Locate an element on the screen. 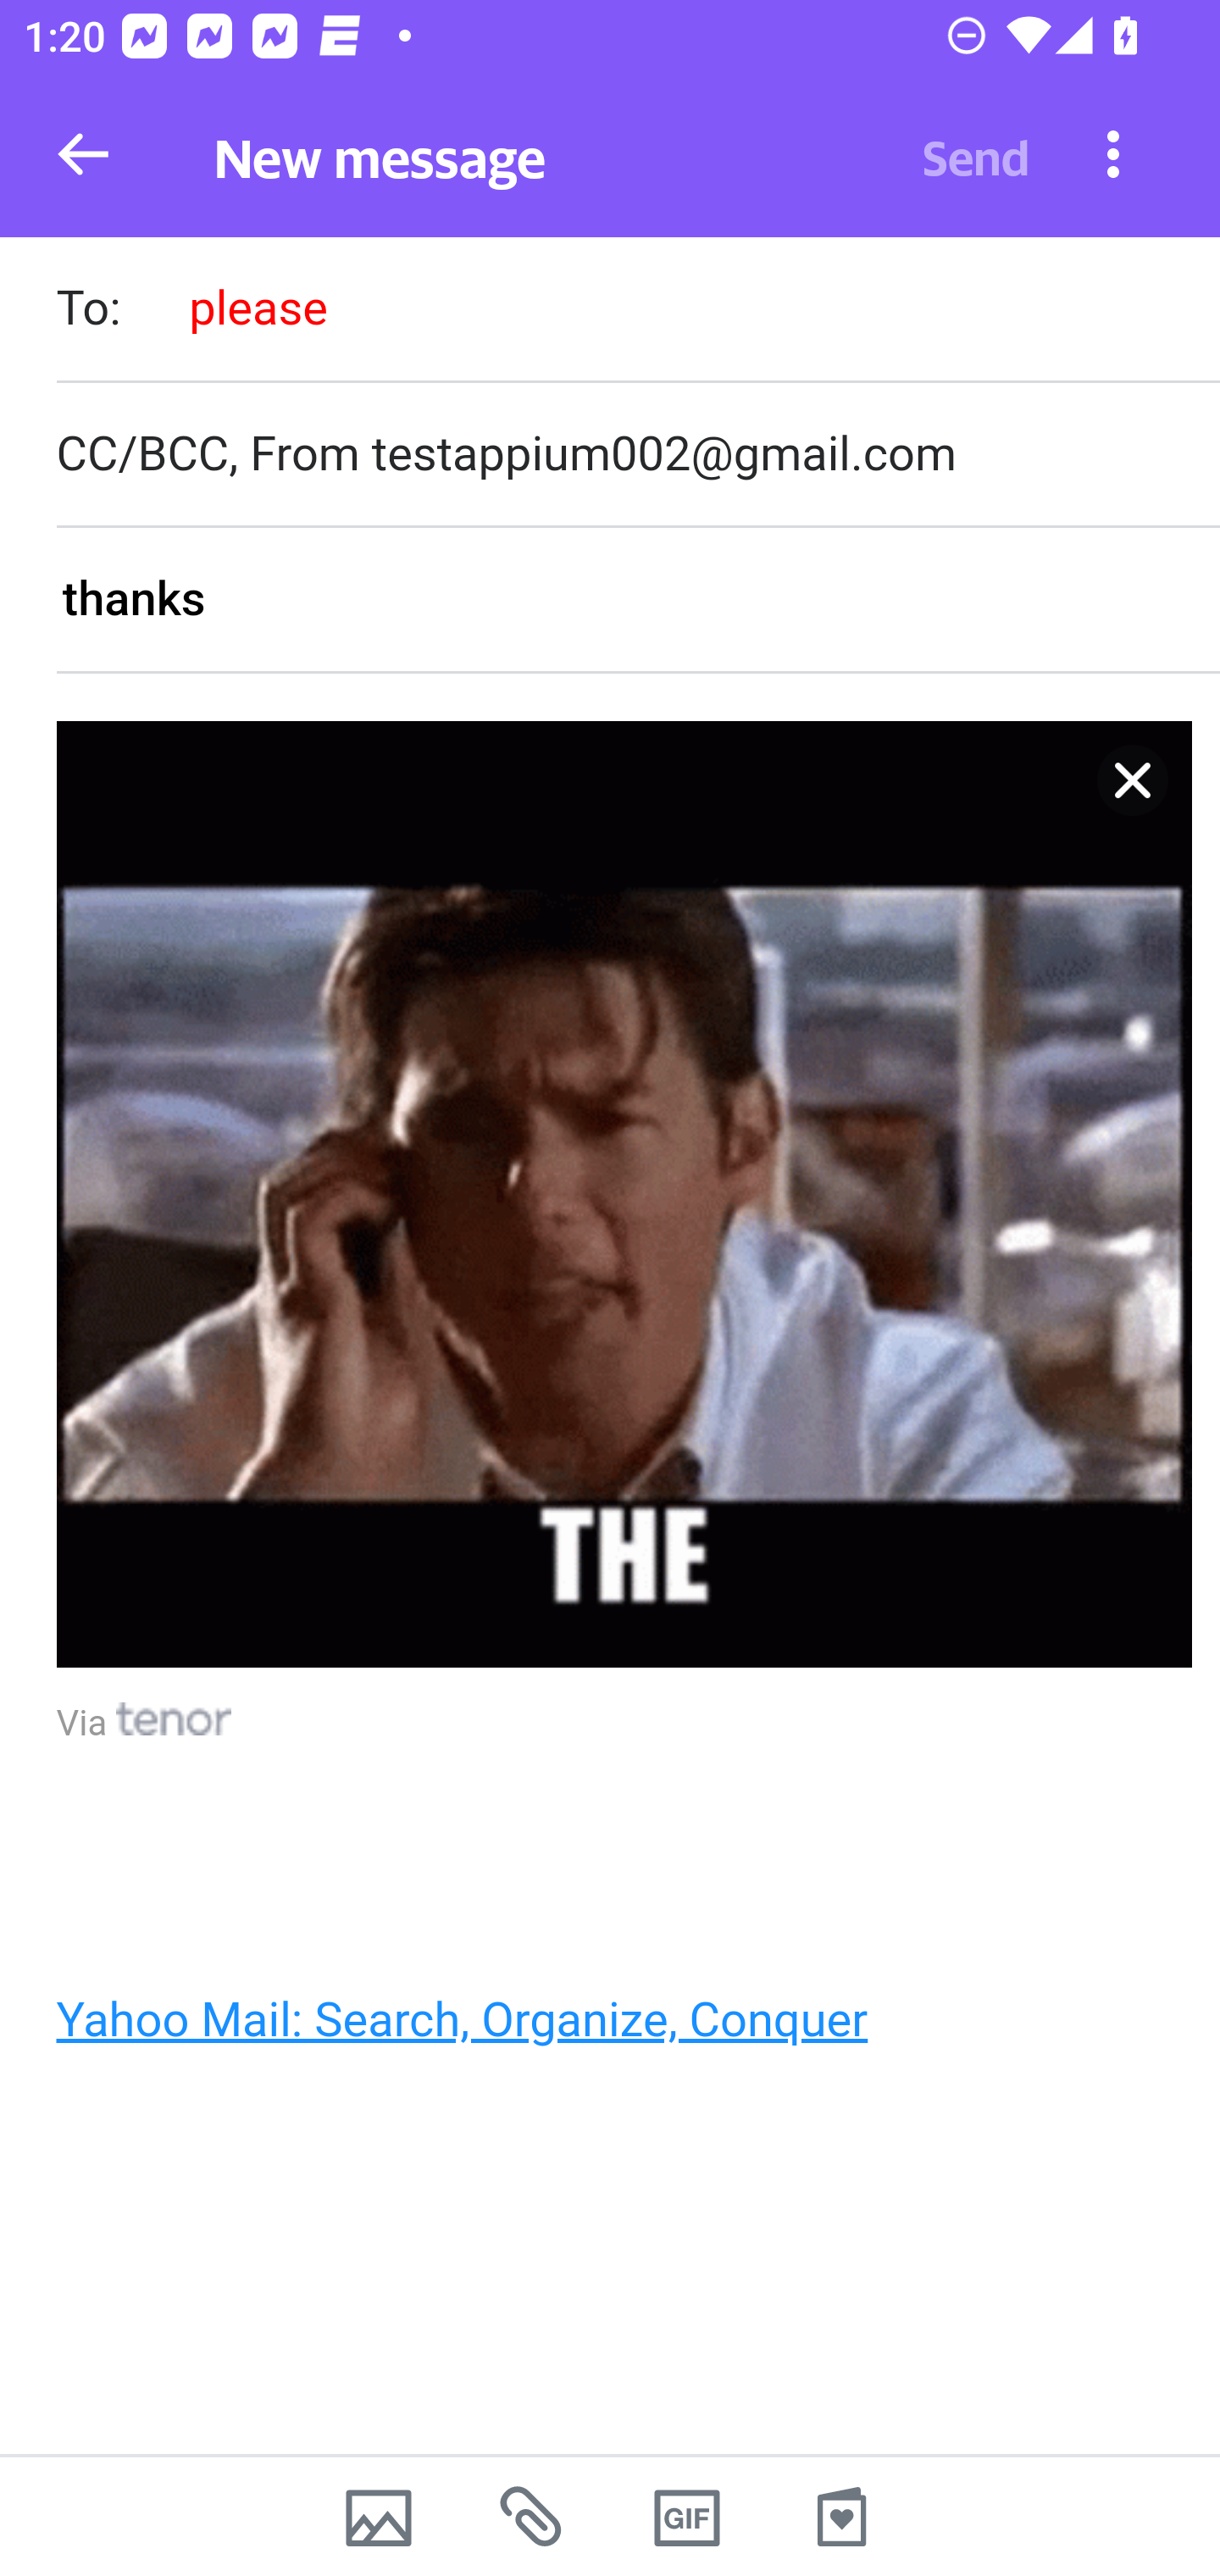  Via  Via  tenor is located at coordinates (144, 1724).